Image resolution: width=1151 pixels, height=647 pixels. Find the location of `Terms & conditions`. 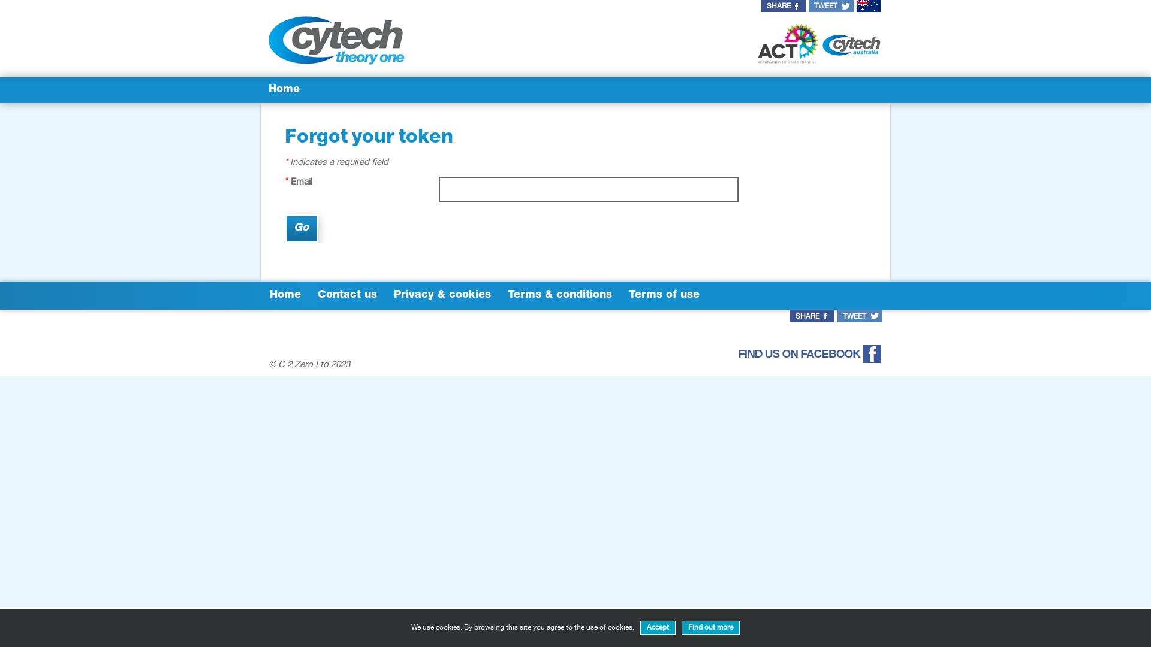

Terms & conditions is located at coordinates (560, 295).